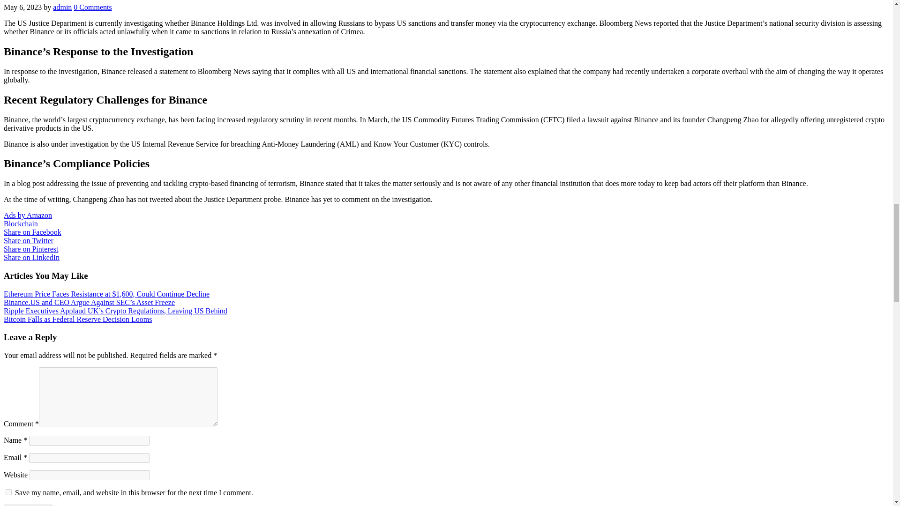 Image resolution: width=900 pixels, height=506 pixels. I want to click on Post Comment, so click(28, 505).